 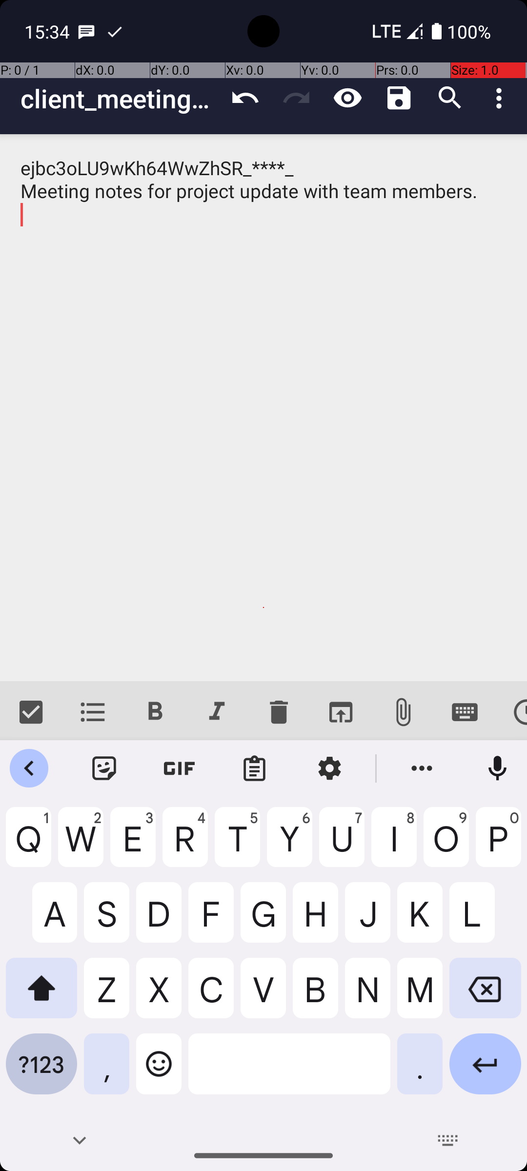 I want to click on client_meetings_schedule_2023_08_13, so click(x=120, y=99).